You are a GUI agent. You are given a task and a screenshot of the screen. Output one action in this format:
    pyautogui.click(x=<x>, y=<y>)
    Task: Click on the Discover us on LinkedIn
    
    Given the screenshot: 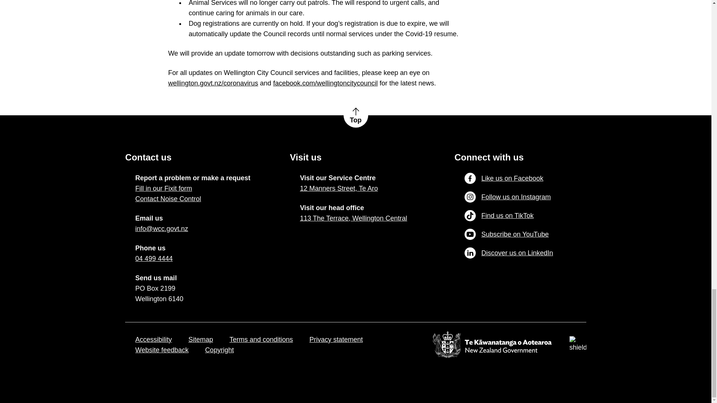 What is the action you would take?
    pyautogui.click(x=509, y=253)
    